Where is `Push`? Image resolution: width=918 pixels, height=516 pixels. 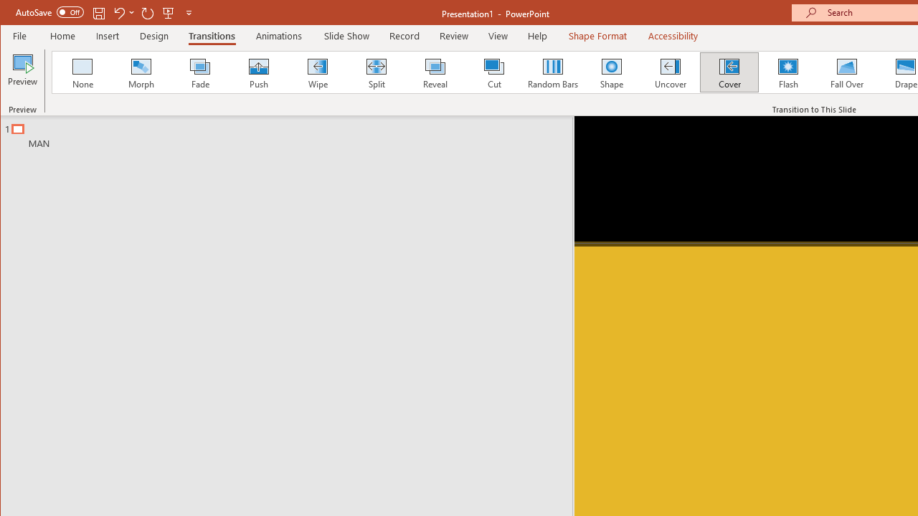 Push is located at coordinates (258, 72).